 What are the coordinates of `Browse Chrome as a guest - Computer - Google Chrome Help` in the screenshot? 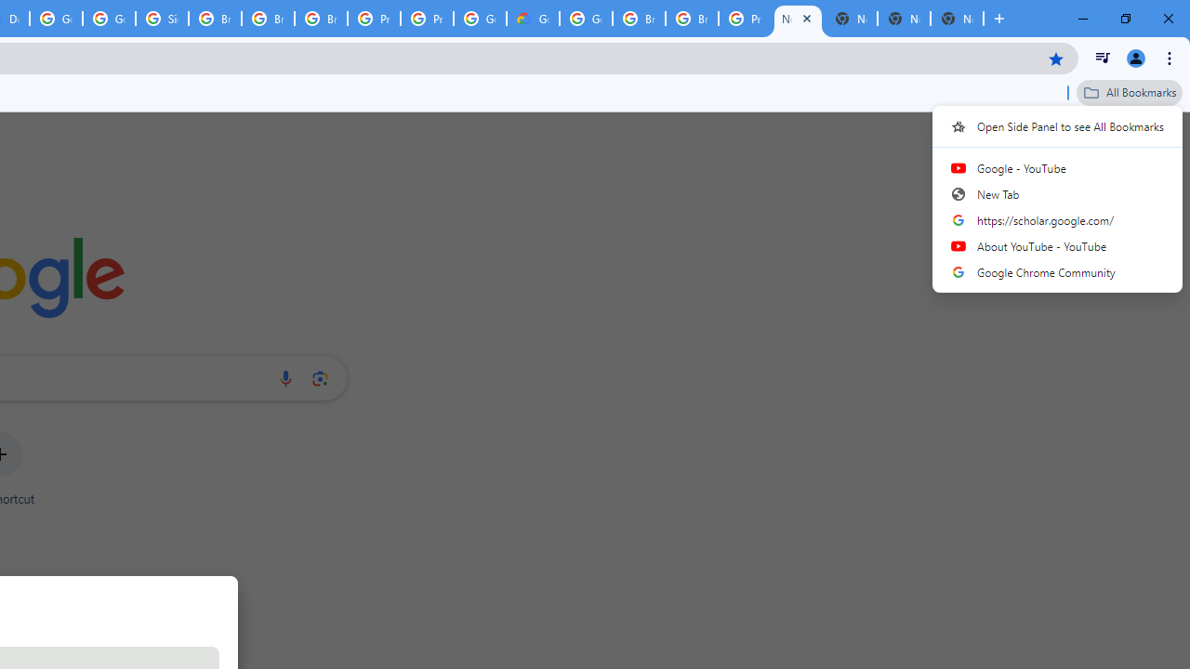 It's located at (215, 19).